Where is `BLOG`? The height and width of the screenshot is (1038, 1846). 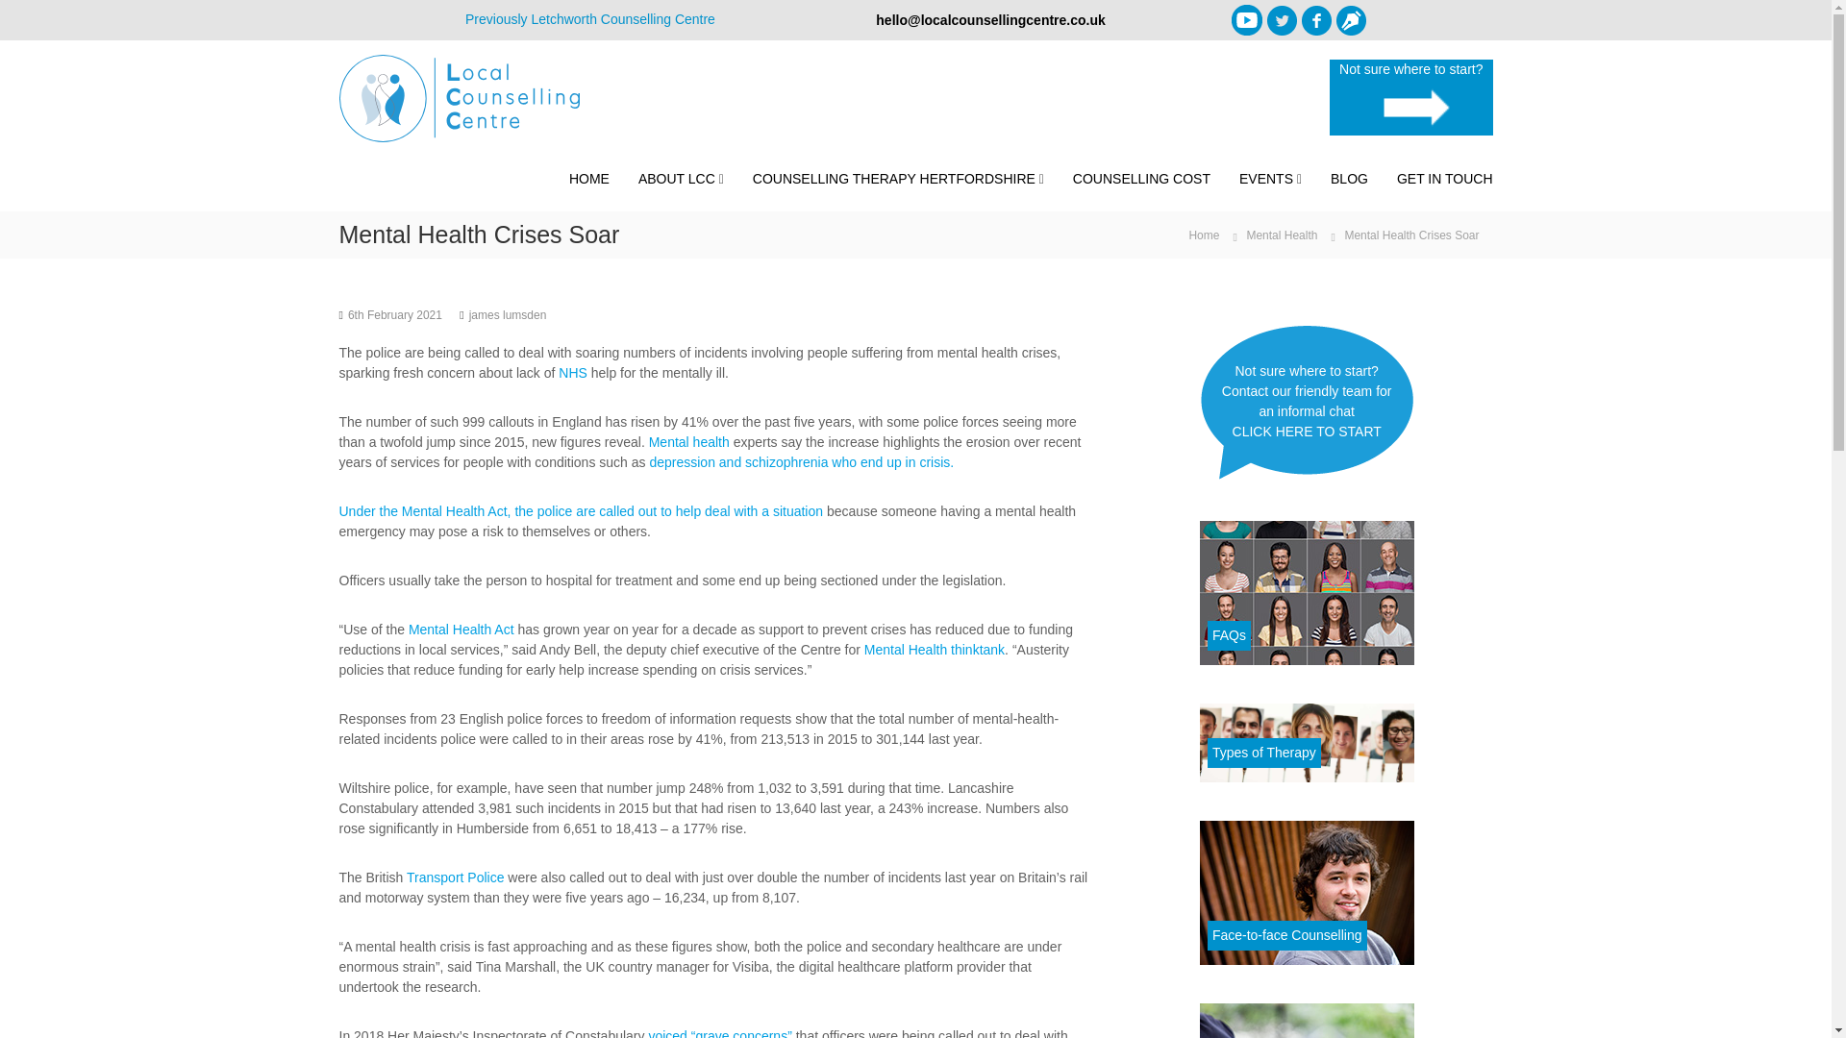 BLOG is located at coordinates (1349, 179).